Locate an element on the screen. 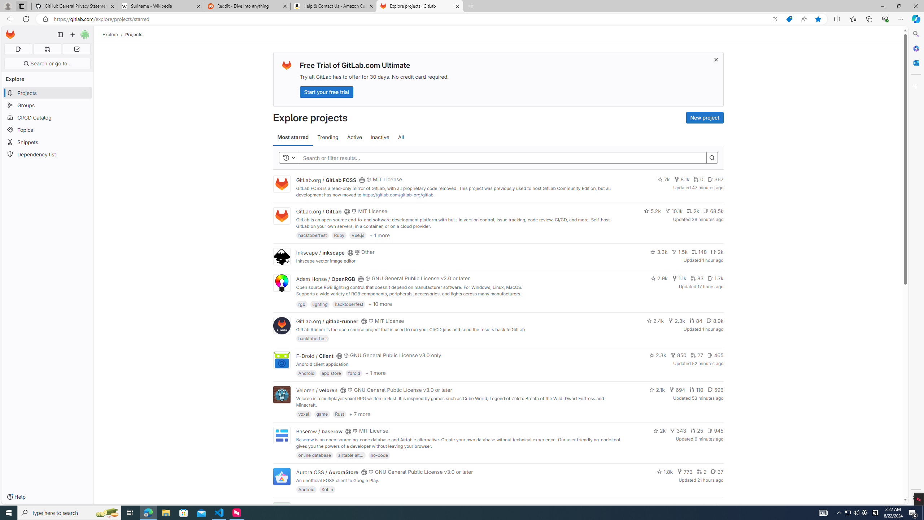 The image size is (924, 520). Dependency list is located at coordinates (48, 154).